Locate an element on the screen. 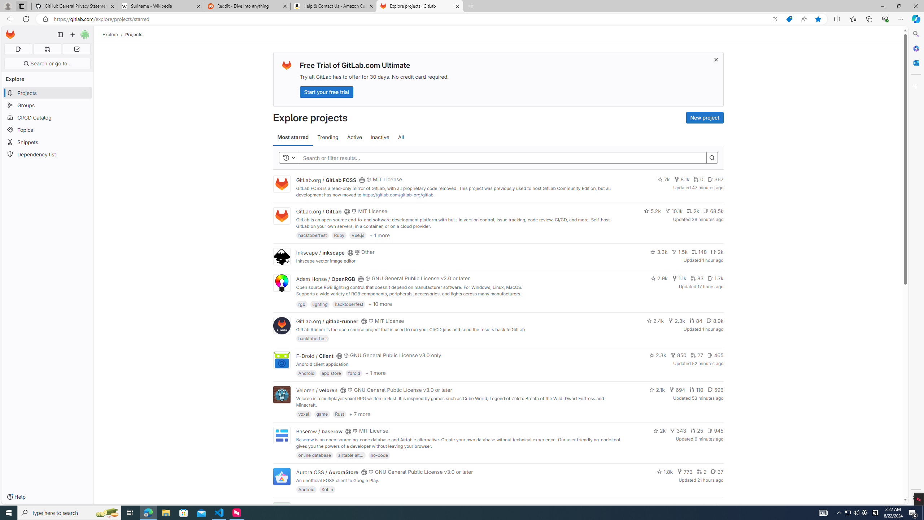 The image size is (924, 520). Dependency list is located at coordinates (48, 154).